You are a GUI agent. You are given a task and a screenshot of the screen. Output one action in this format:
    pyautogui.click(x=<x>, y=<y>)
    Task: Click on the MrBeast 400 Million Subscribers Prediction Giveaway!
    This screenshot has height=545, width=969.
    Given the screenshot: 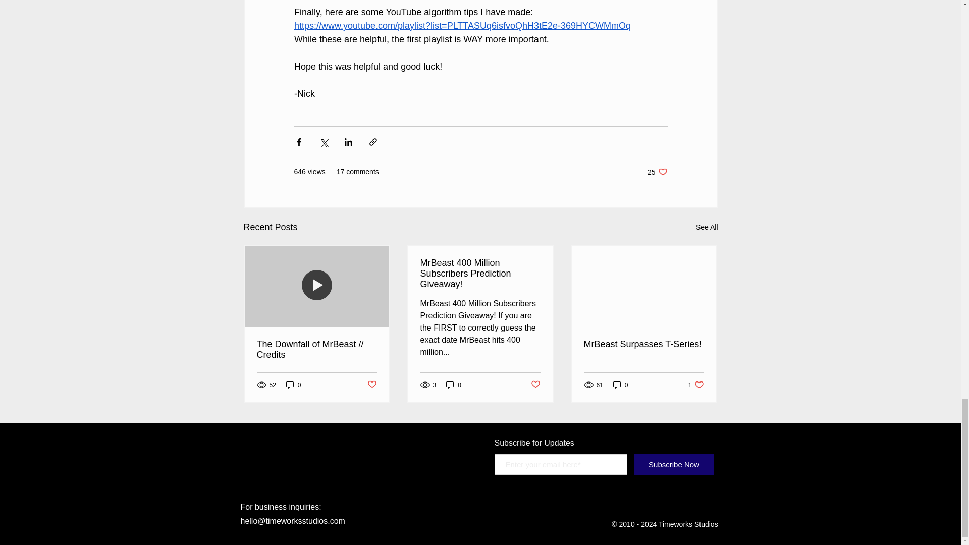 What is the action you would take?
    pyautogui.click(x=536, y=385)
    